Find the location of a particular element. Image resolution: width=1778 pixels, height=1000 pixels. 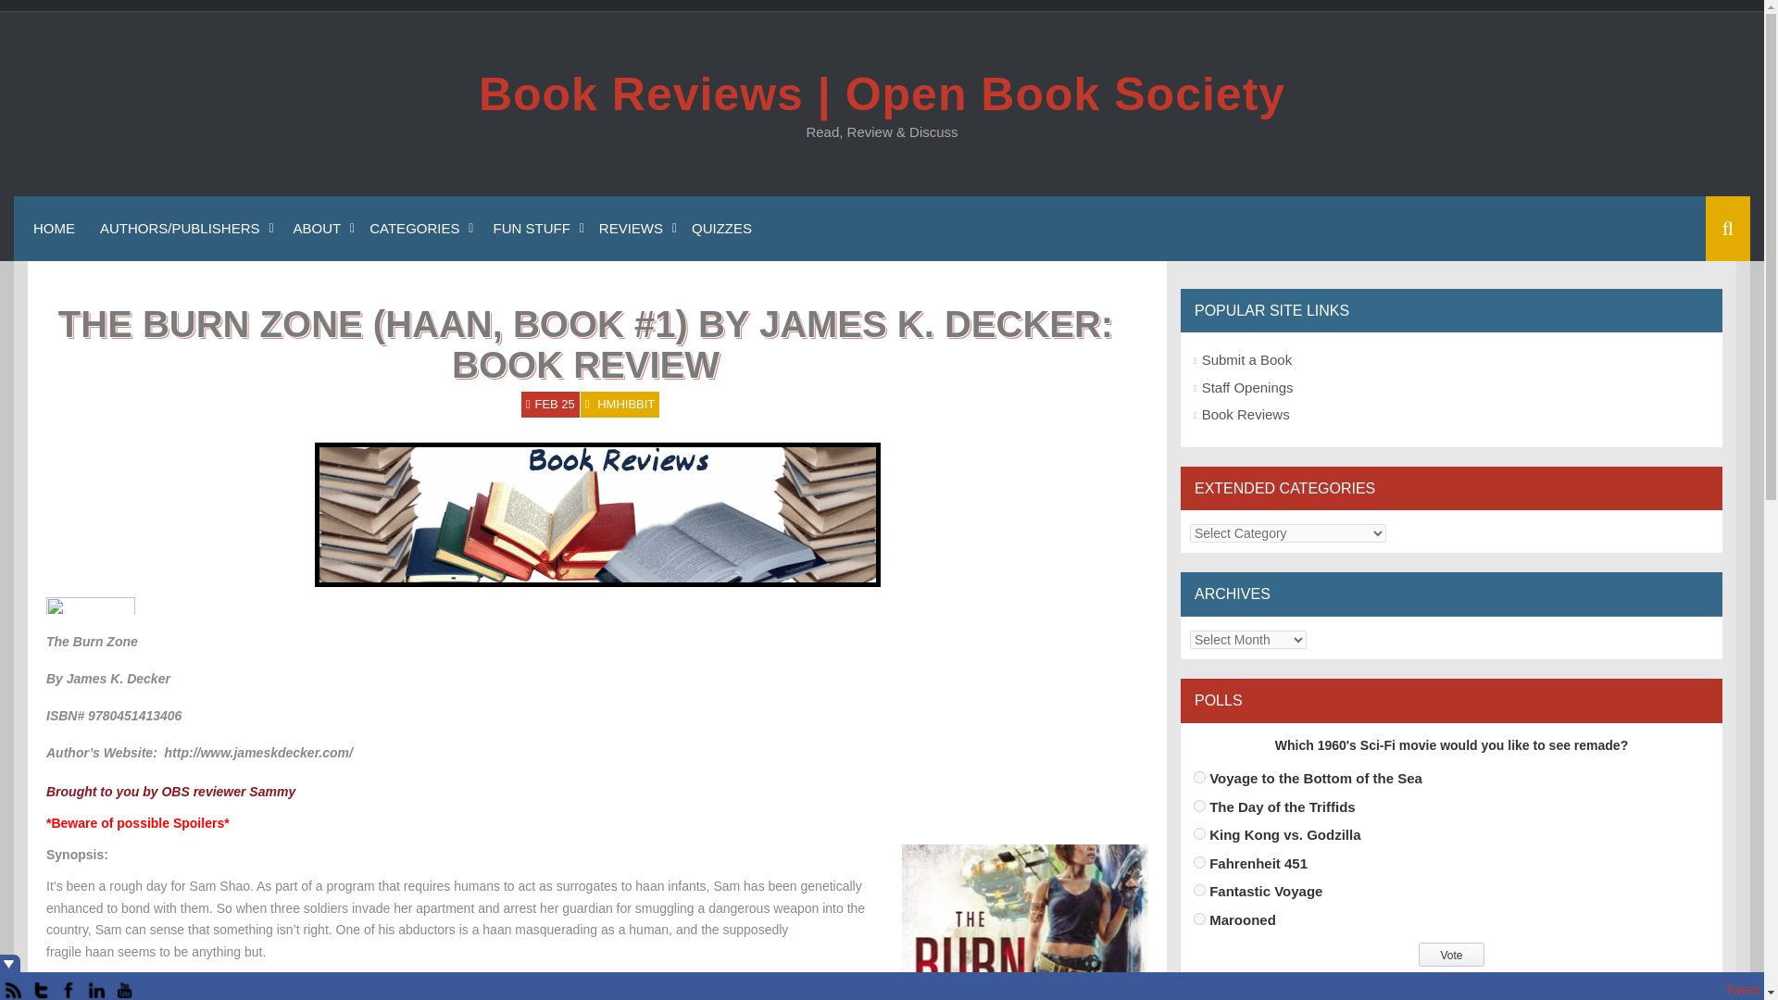

320 is located at coordinates (1198, 776).